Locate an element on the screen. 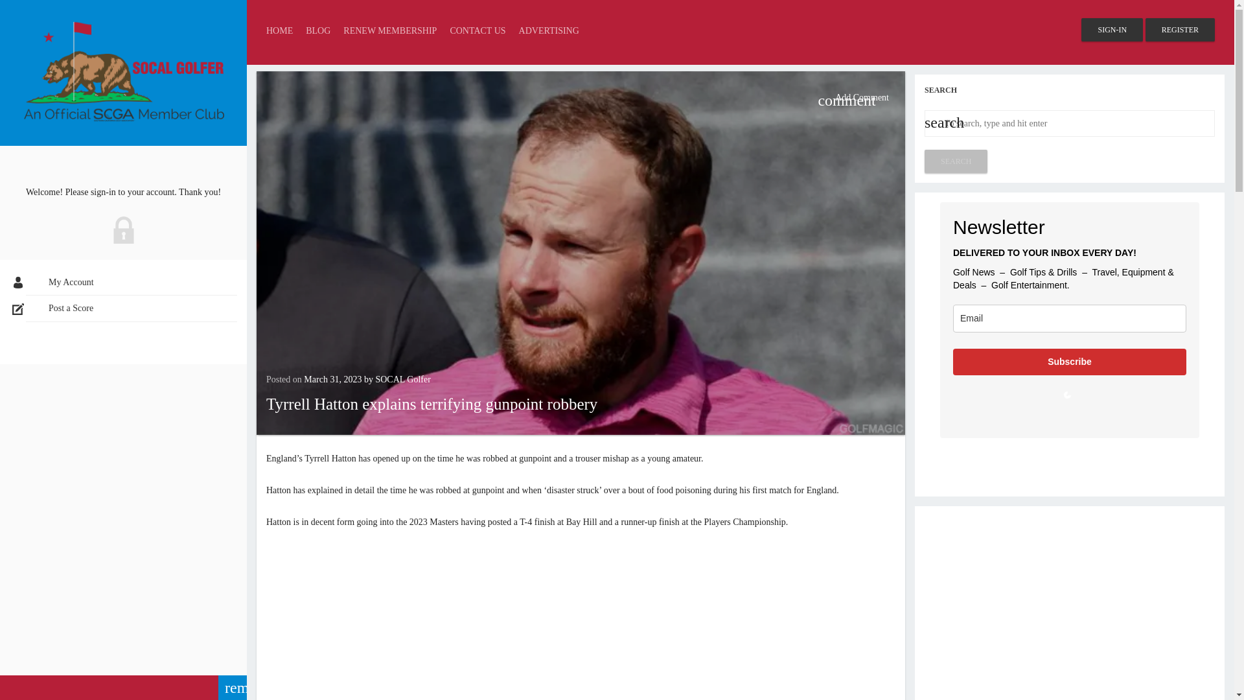 Image resolution: width=1244 pixels, height=700 pixels. SOCAL Golfer is located at coordinates (403, 379).